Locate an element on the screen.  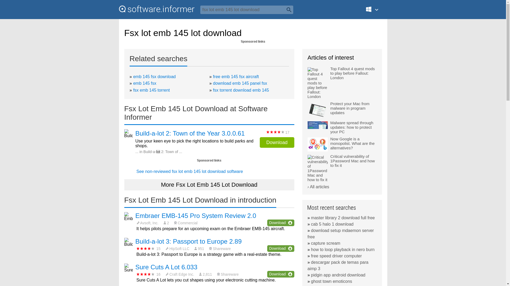
free emb 145 fsx aircraft is located at coordinates (236, 77).